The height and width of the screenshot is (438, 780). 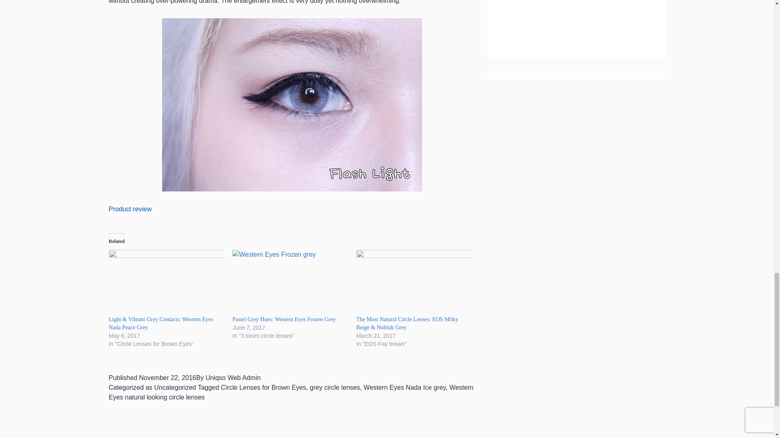 I want to click on Uniqso Web Admin, so click(x=233, y=378).